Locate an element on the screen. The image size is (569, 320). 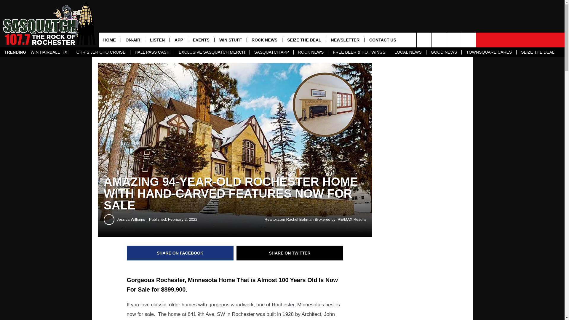
CHRIS JERICHO CRUISE is located at coordinates (101, 52).